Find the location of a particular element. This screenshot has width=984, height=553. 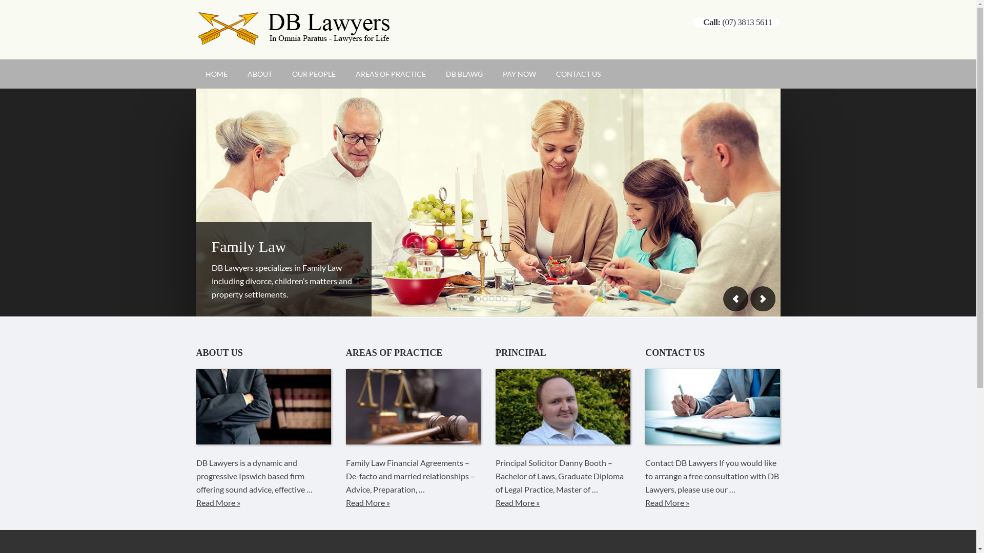

DB Lawyers is located at coordinates (294, 38).